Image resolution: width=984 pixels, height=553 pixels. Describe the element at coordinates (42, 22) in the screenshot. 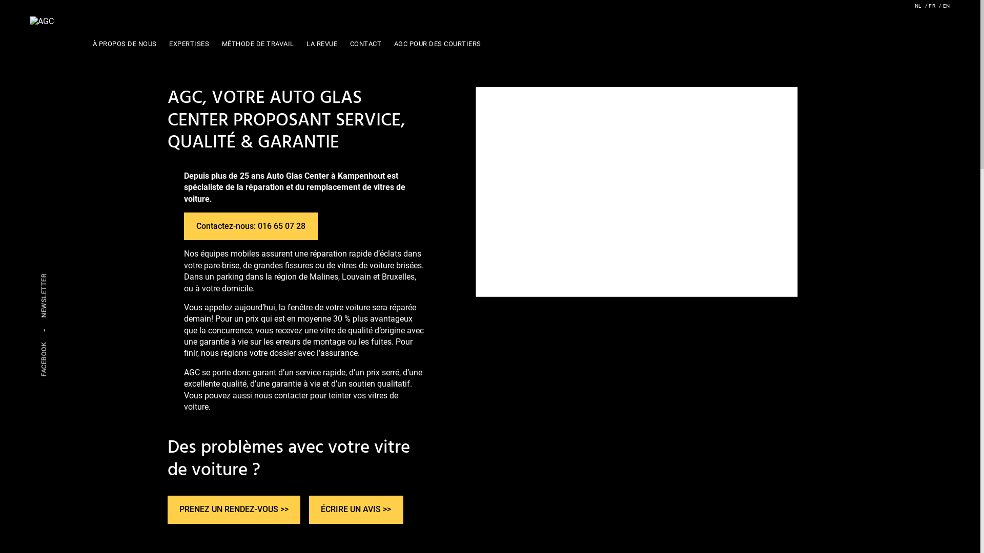

I see `AGC` at that location.